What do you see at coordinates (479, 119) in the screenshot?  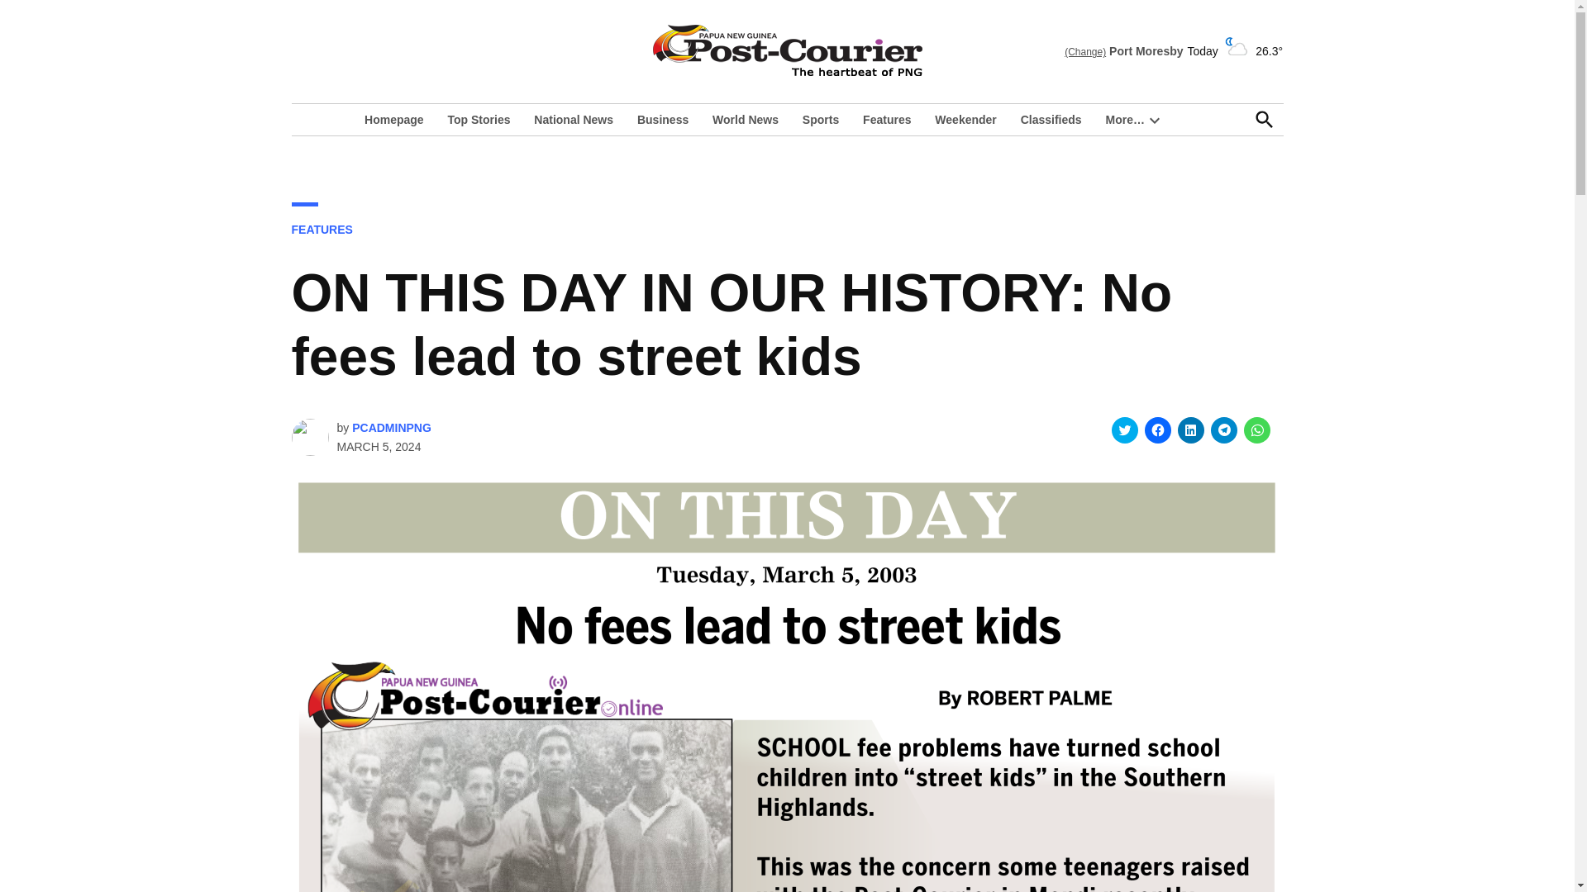 I see `Top Stories` at bounding box center [479, 119].